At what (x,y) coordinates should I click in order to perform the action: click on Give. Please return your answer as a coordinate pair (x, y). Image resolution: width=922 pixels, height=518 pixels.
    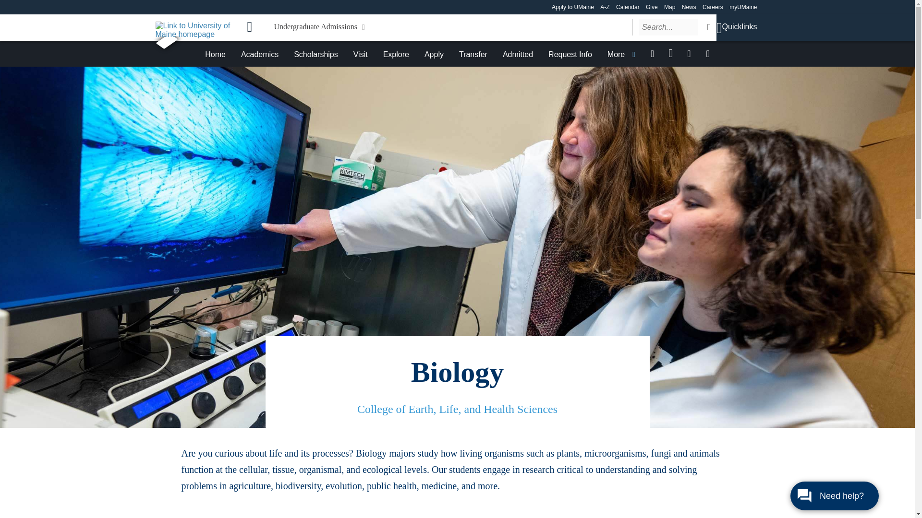
    Looking at the image, I should click on (652, 7).